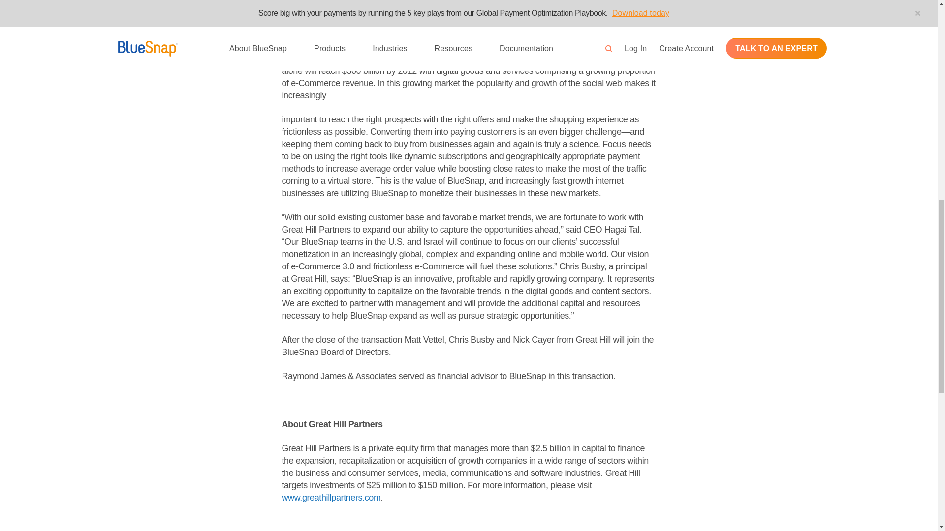 This screenshot has width=945, height=531. Describe the element at coordinates (469, 51) in the screenshot. I see `Page 1` at that location.